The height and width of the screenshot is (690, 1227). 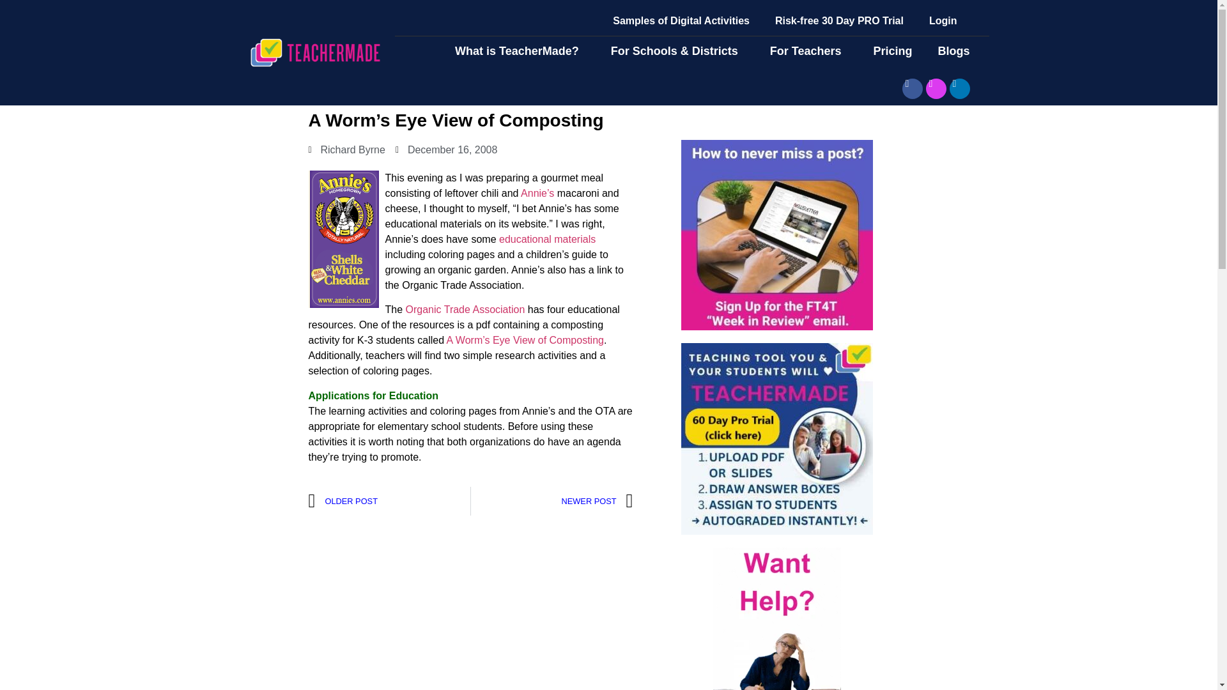 What do you see at coordinates (892, 51) in the screenshot?
I see `Pricing` at bounding box center [892, 51].